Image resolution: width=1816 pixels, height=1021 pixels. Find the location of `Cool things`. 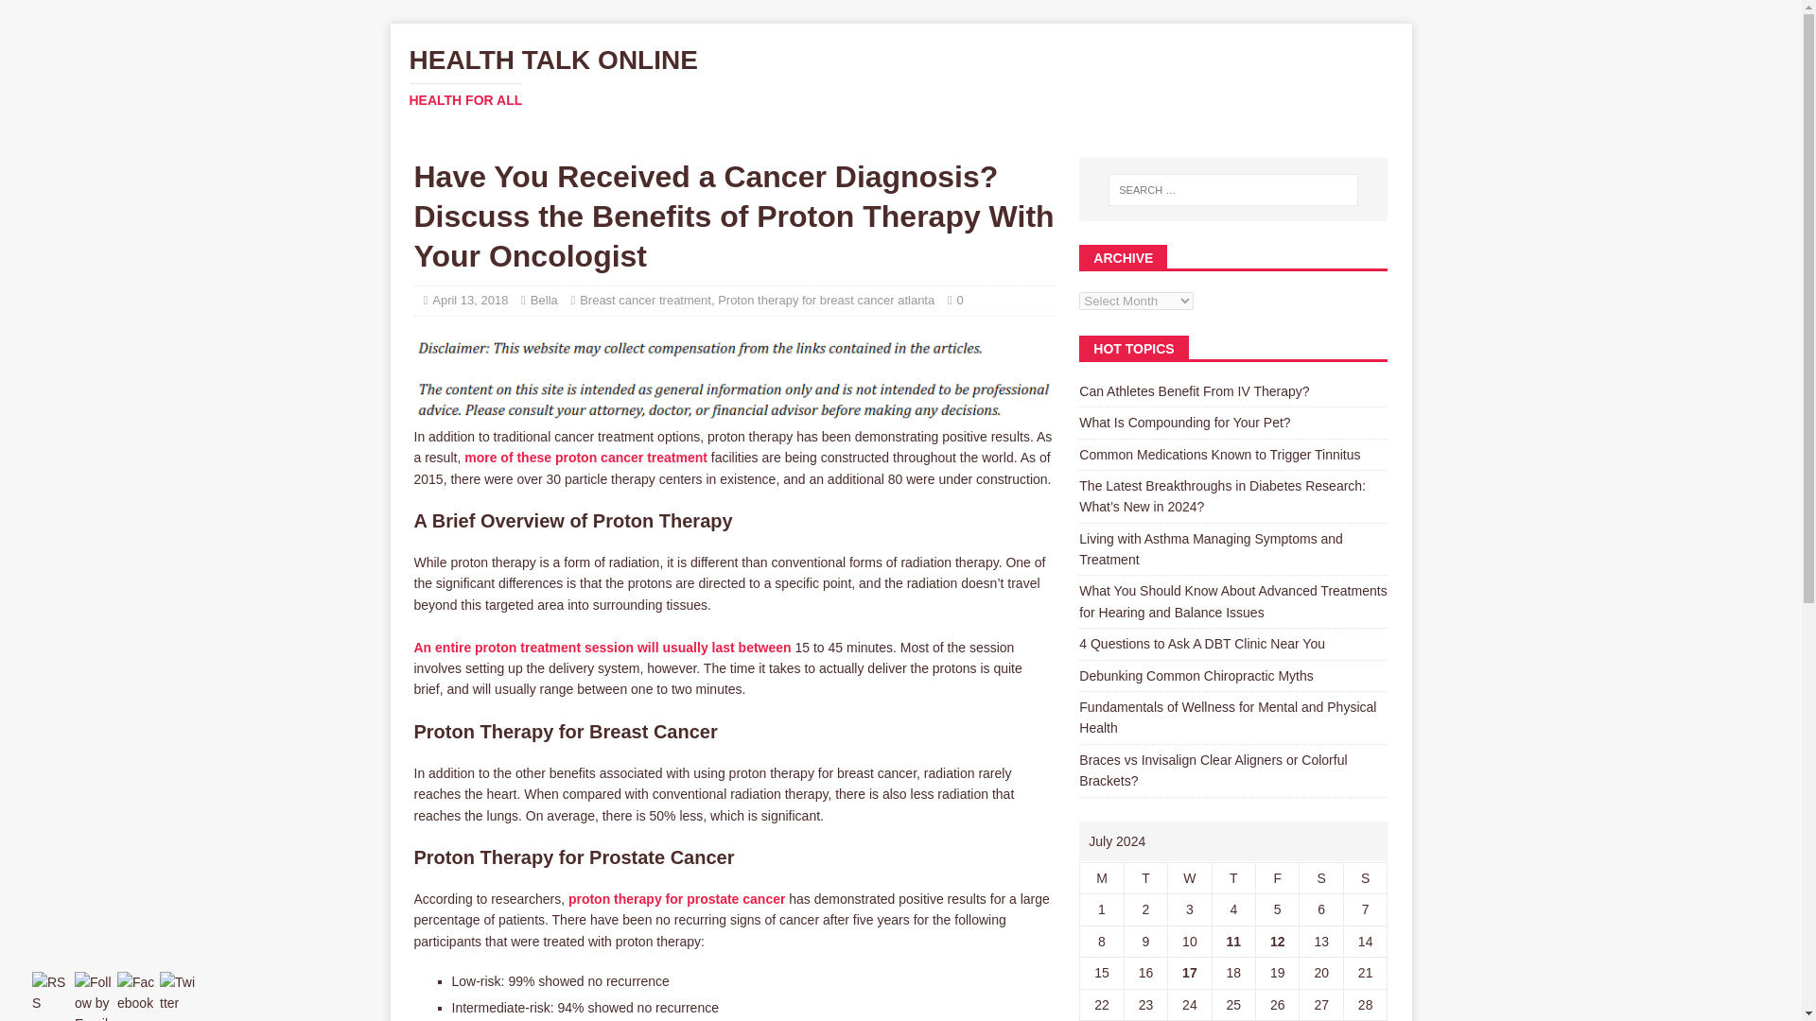

Cool things is located at coordinates (677, 898).